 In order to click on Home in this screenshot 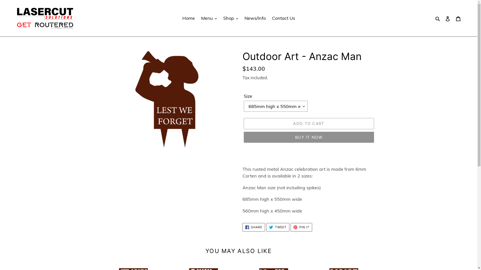, I will do `click(189, 18)`.